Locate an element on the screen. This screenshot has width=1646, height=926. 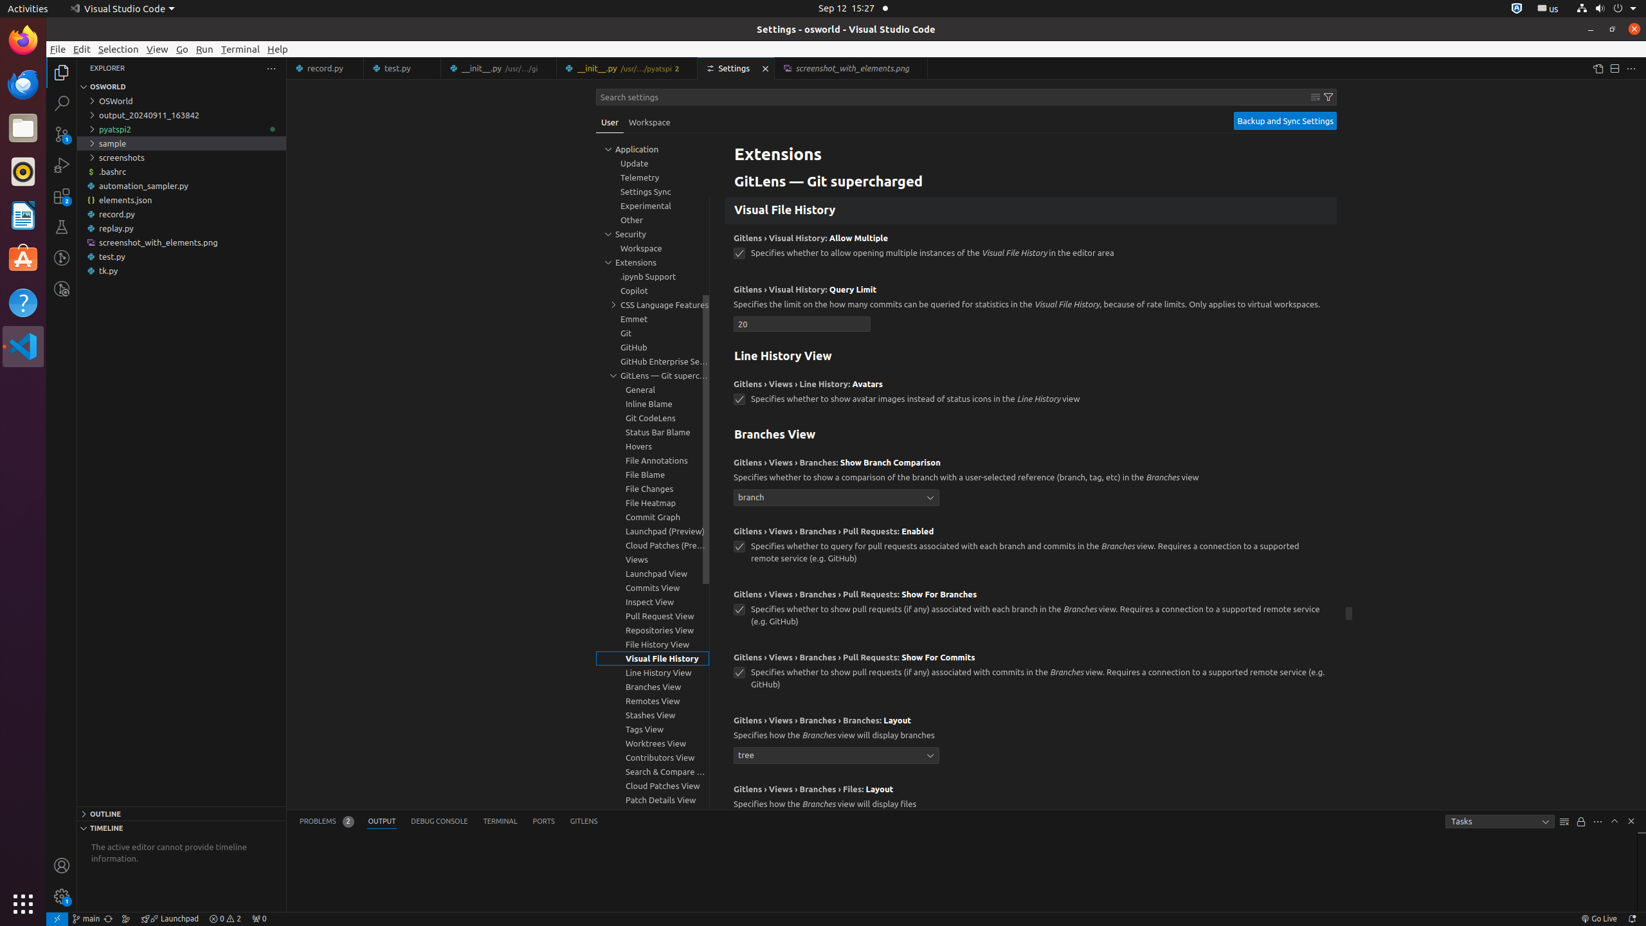
Source Control (Ctrl+Shift+G G) - 1 pending changes Source Control (Ctrl+Shift+G G) - 1 pending changes is located at coordinates (62, 134).